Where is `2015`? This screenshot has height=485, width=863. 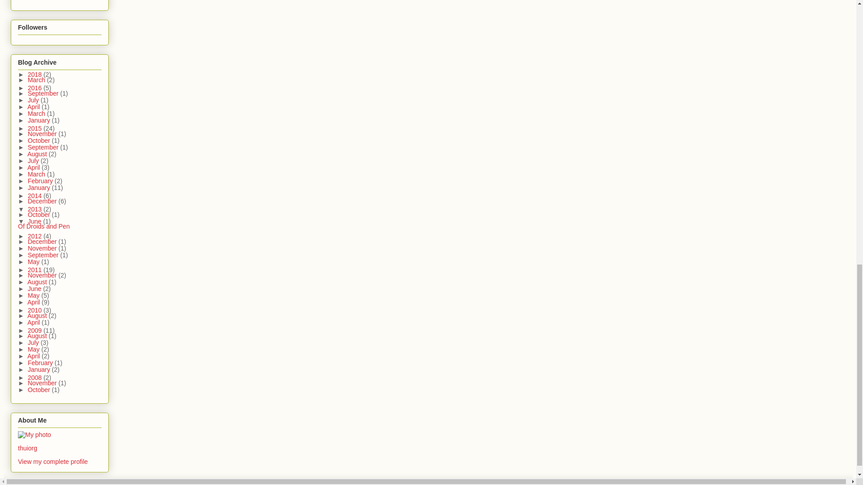 2015 is located at coordinates (36, 128).